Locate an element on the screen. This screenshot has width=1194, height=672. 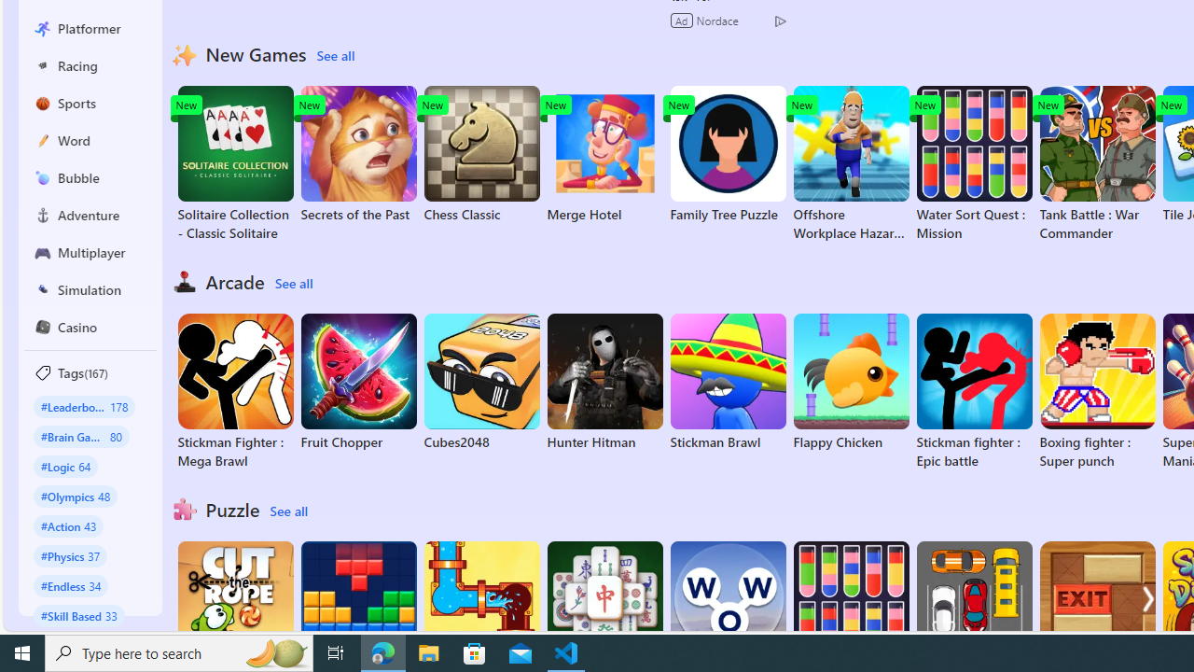
Boxing fighter : Super punch is located at coordinates (1097, 392).